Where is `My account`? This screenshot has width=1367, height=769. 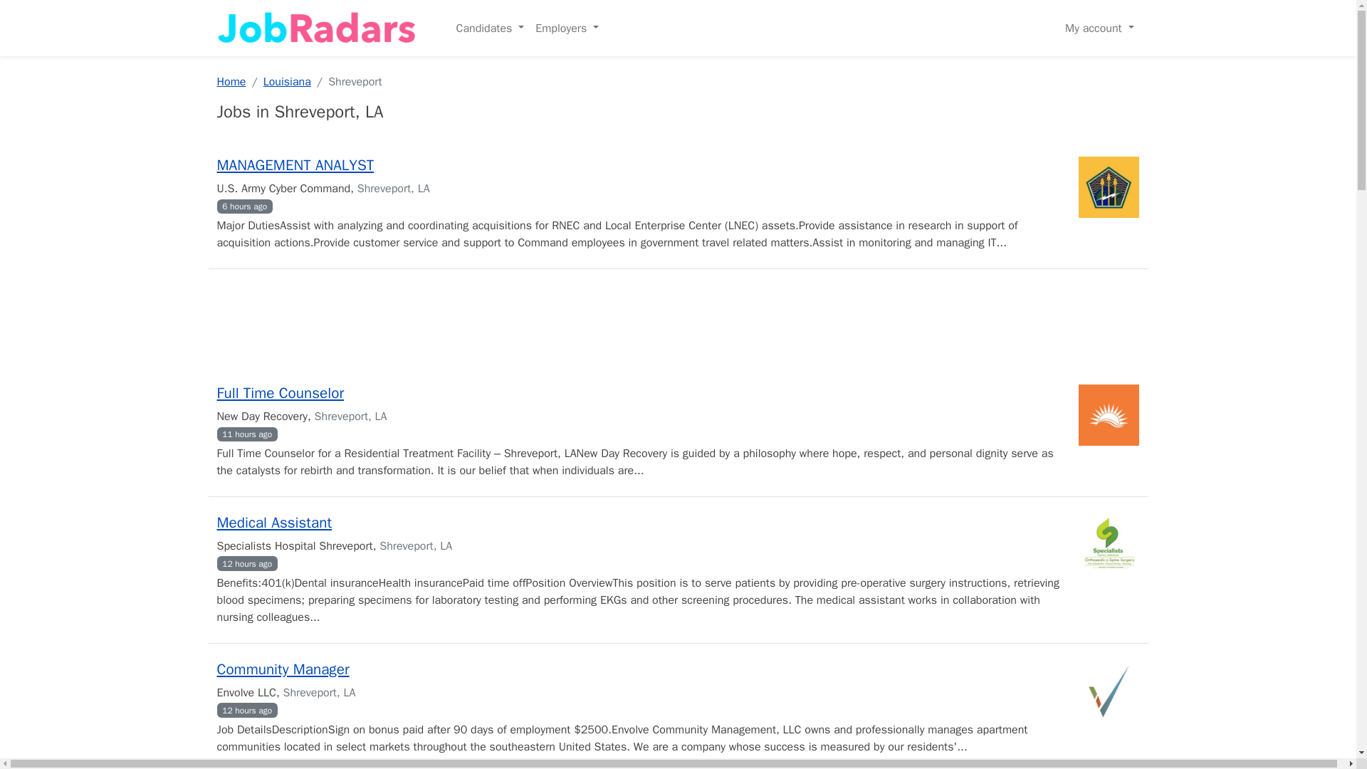
My account is located at coordinates (1099, 28).